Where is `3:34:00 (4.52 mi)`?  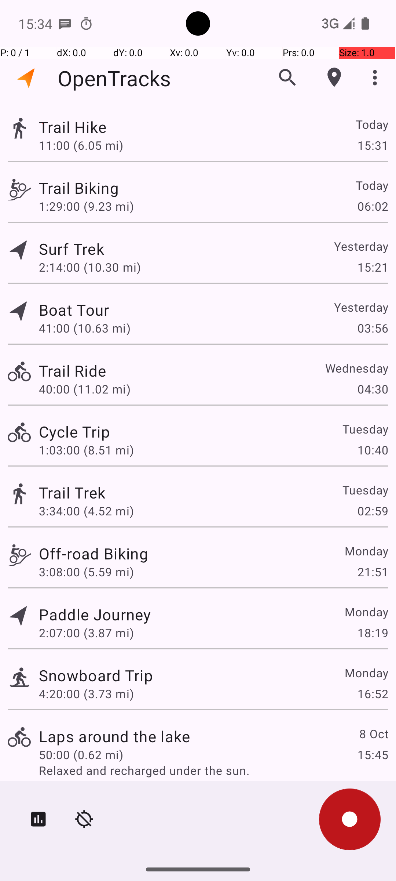 3:34:00 (4.52 mi) is located at coordinates (87, 511).